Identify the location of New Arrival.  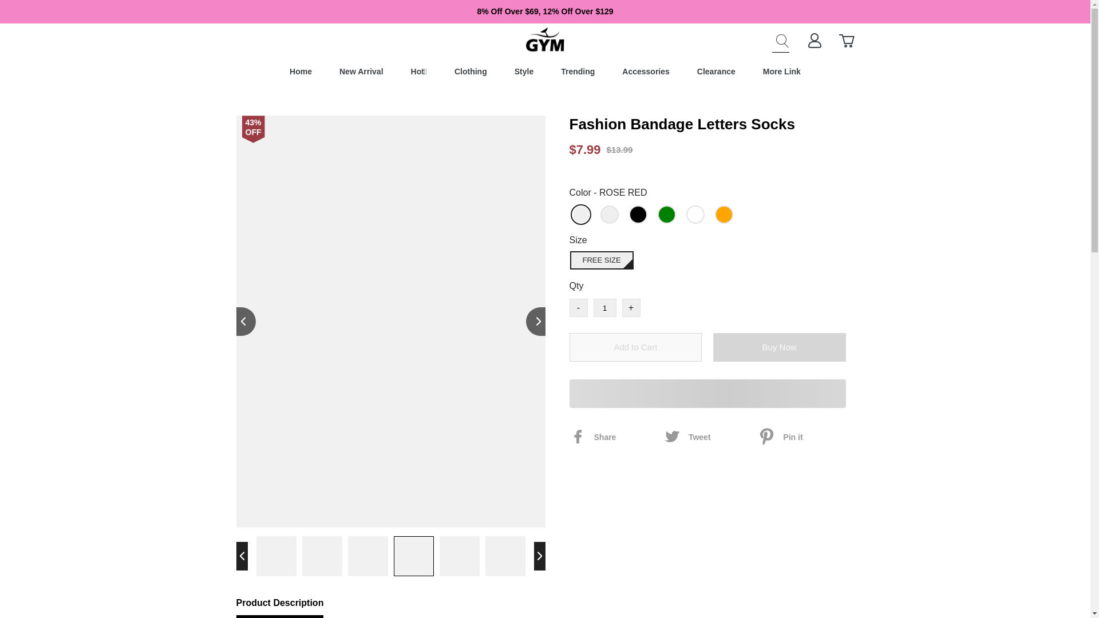
(362, 71).